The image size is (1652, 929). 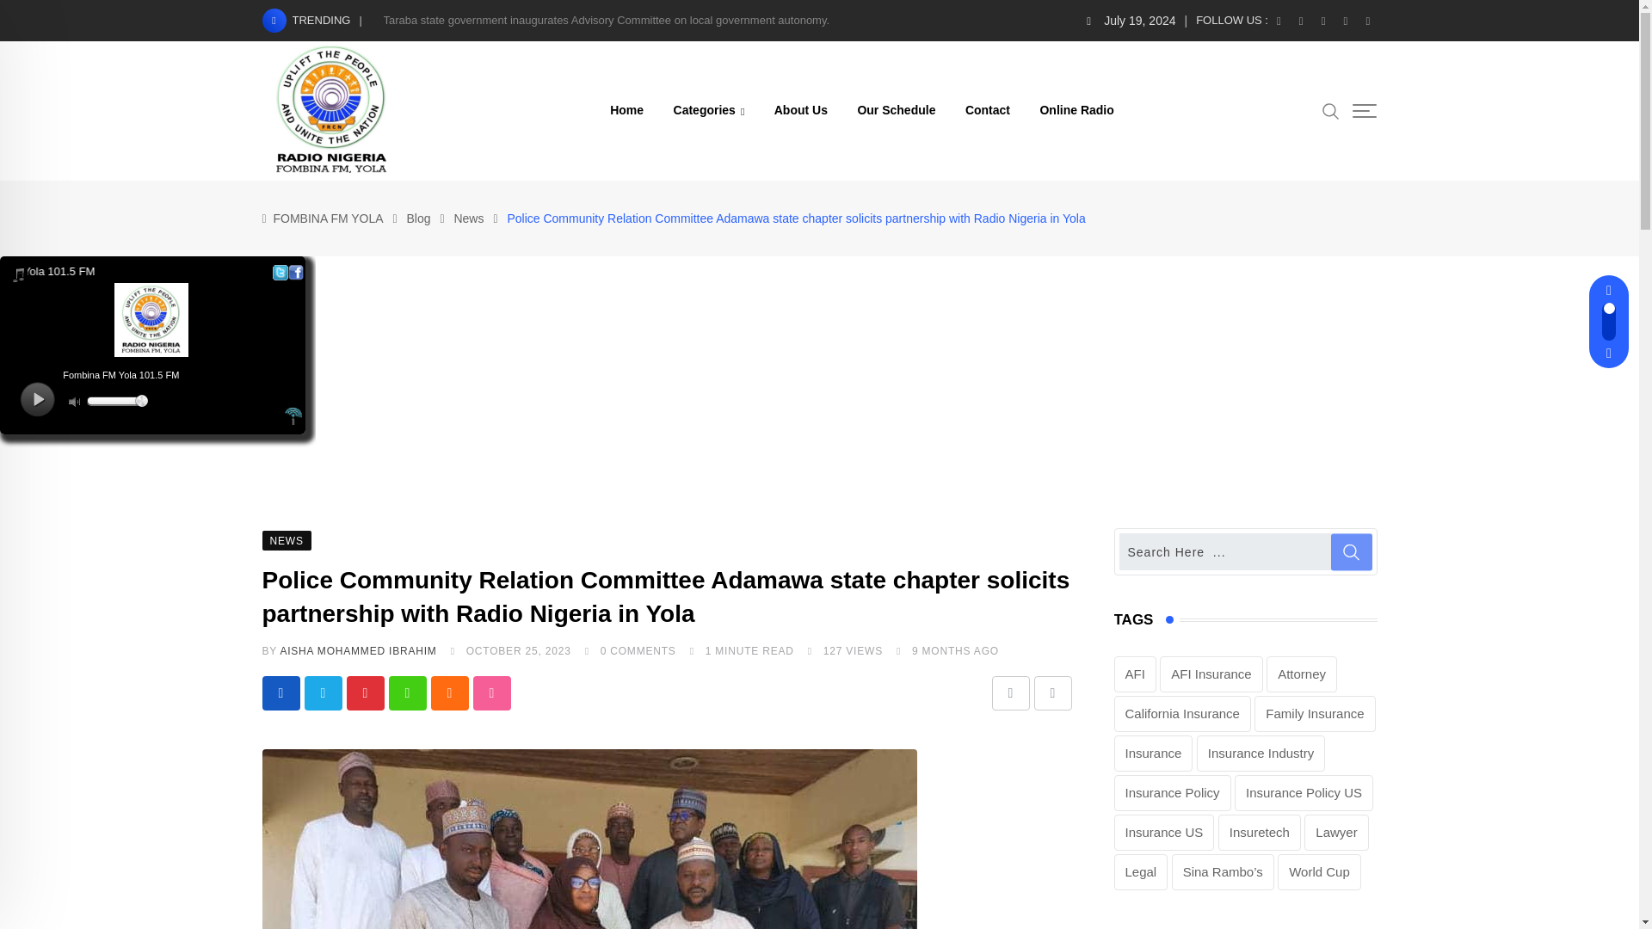 I want to click on Home, so click(x=626, y=110).